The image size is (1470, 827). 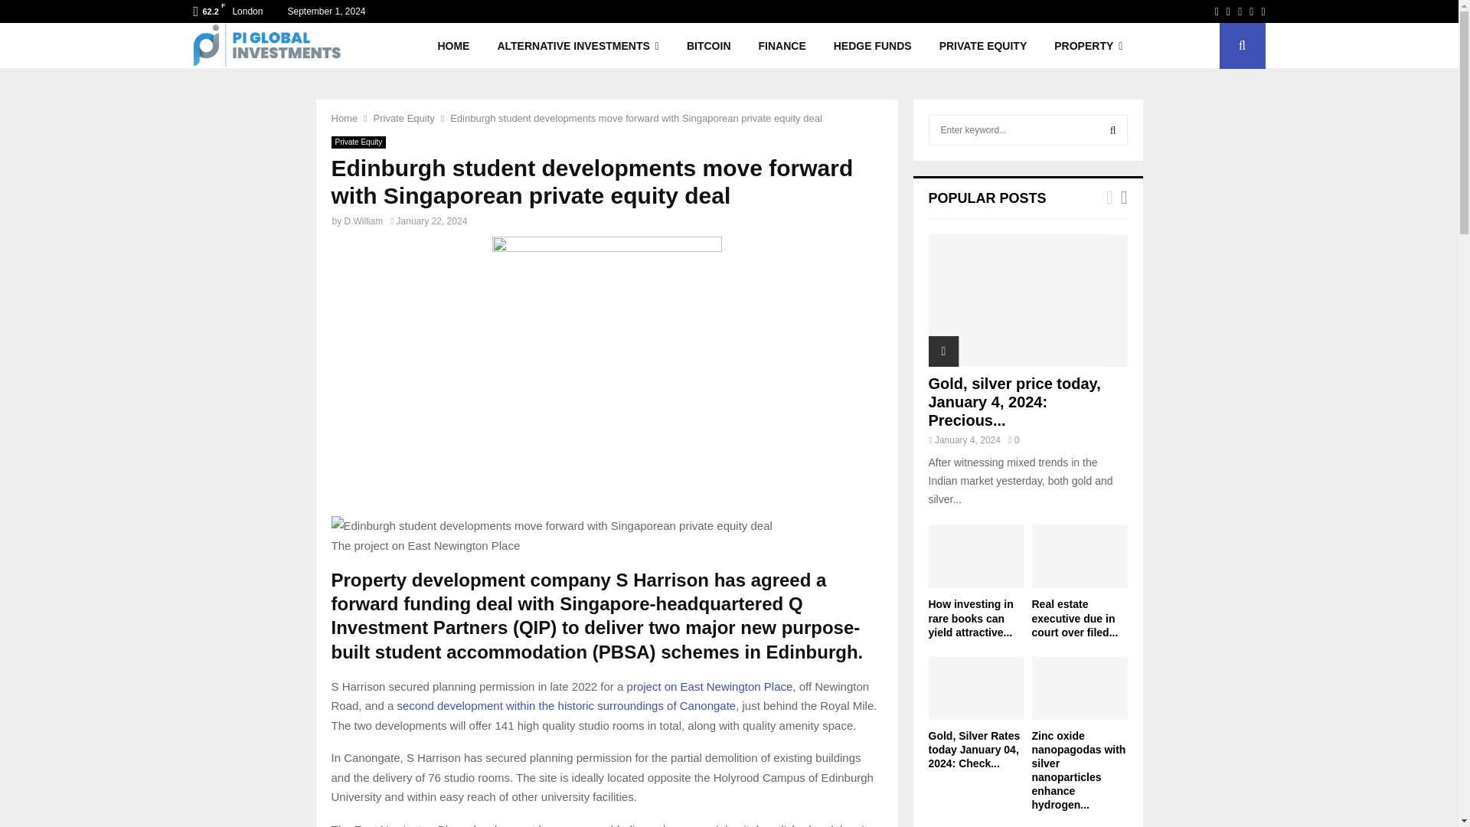 I want to click on HOME, so click(x=453, y=46).